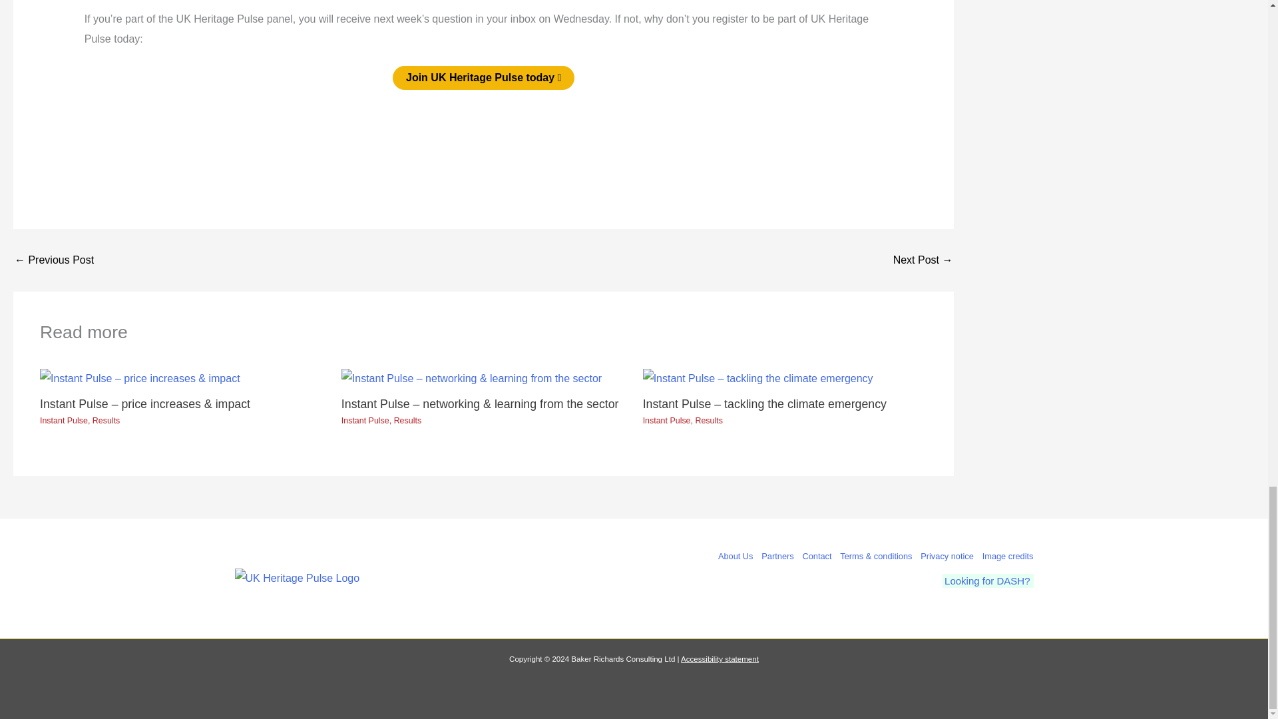 The height and width of the screenshot is (719, 1278). Describe the element at coordinates (708, 421) in the screenshot. I see `Results` at that location.